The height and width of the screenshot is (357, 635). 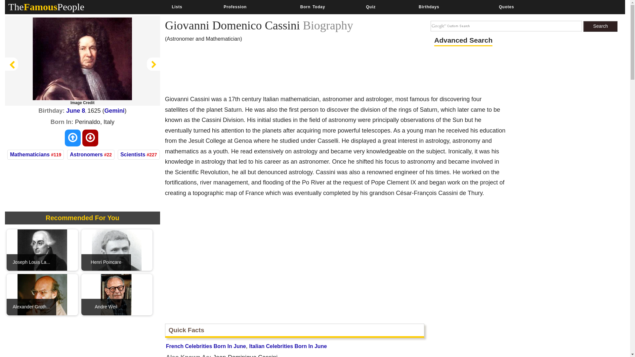 I want to click on Andre Weil, so click(x=117, y=294).